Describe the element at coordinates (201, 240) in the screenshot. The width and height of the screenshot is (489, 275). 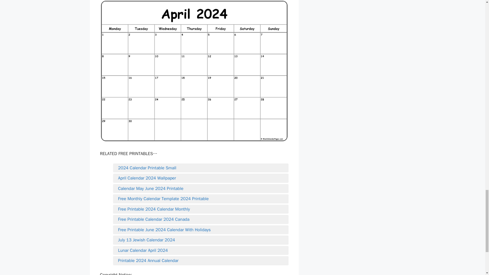
I see `July 13 Jewish Calendar 2024` at that location.